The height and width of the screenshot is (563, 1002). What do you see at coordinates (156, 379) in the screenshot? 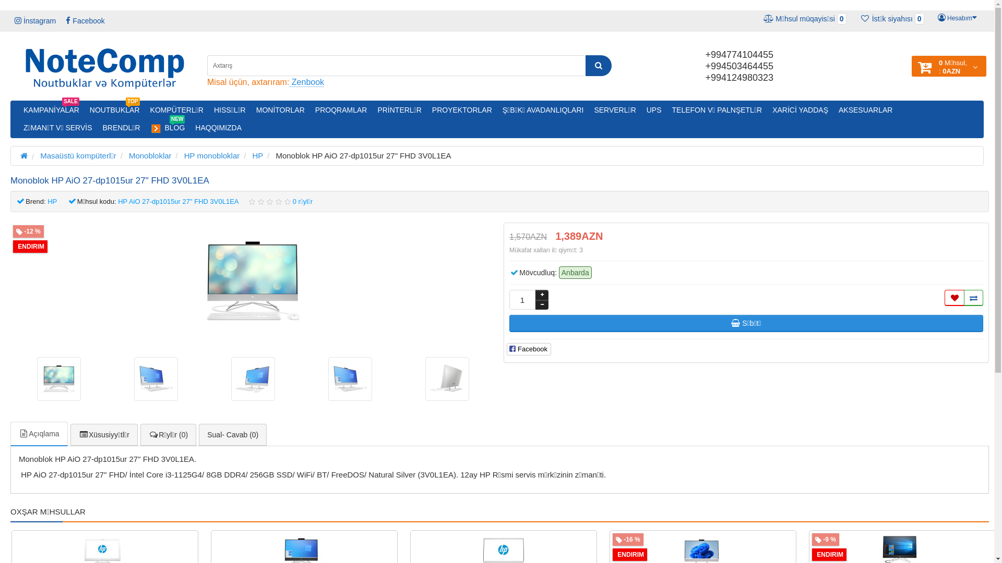
I see `Monoblok HP AiO 27-dp1015ur 27" FHD 3V0L1EA` at bounding box center [156, 379].